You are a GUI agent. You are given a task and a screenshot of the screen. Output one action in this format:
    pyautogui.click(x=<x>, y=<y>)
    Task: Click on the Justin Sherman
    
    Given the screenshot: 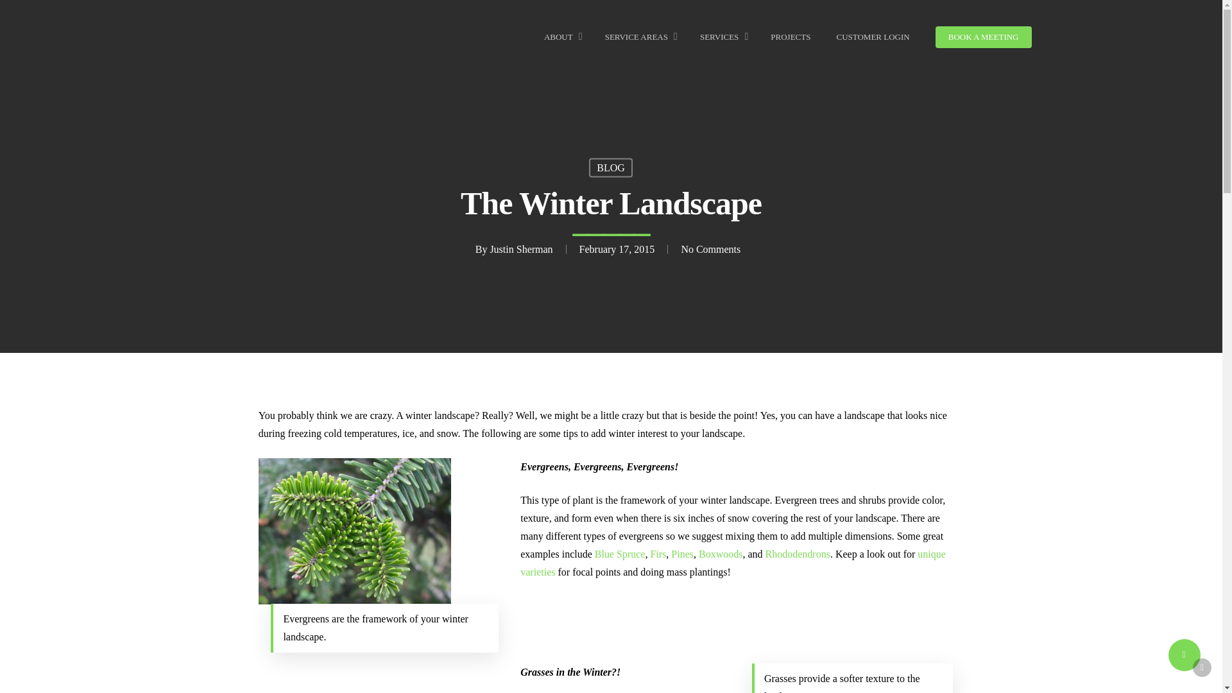 What is the action you would take?
    pyautogui.click(x=520, y=249)
    